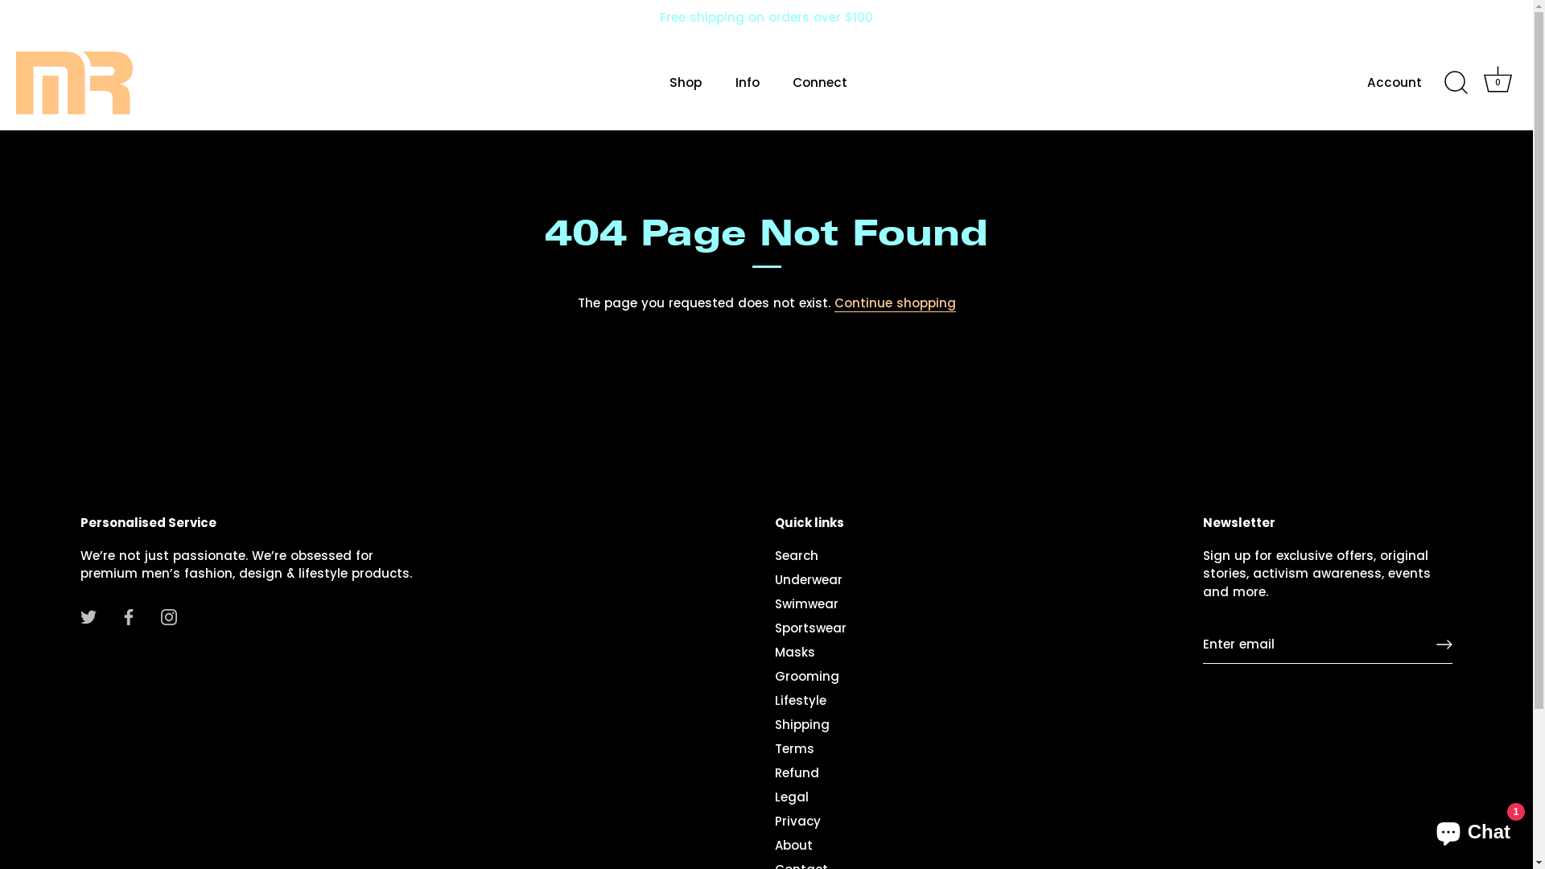 Image resolution: width=1545 pixels, height=869 pixels. Describe the element at coordinates (895, 303) in the screenshot. I see `Continue shopping` at that location.